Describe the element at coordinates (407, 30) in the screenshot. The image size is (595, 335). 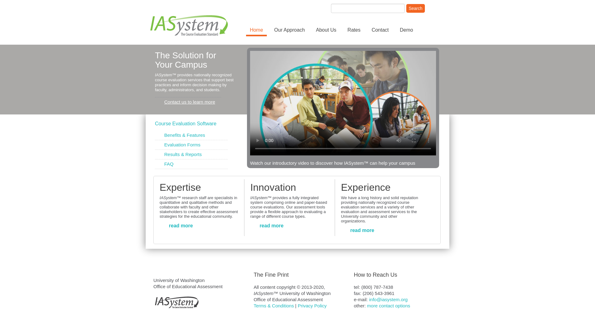
I see `Demo` at that location.